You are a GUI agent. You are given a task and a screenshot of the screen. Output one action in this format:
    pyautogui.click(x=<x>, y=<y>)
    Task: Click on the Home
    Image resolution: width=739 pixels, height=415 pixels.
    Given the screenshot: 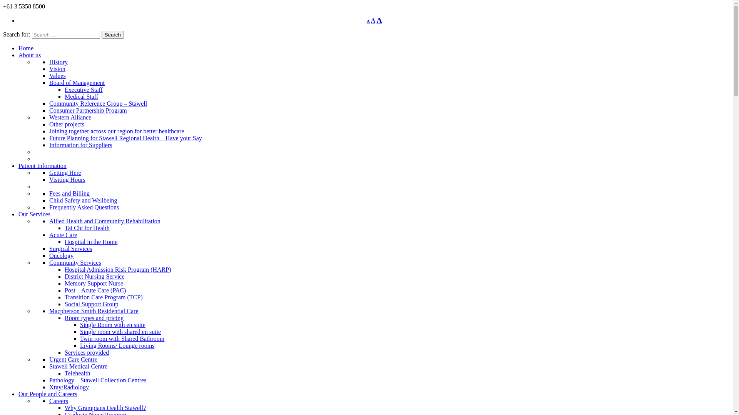 What is the action you would take?
    pyautogui.click(x=26, y=48)
    